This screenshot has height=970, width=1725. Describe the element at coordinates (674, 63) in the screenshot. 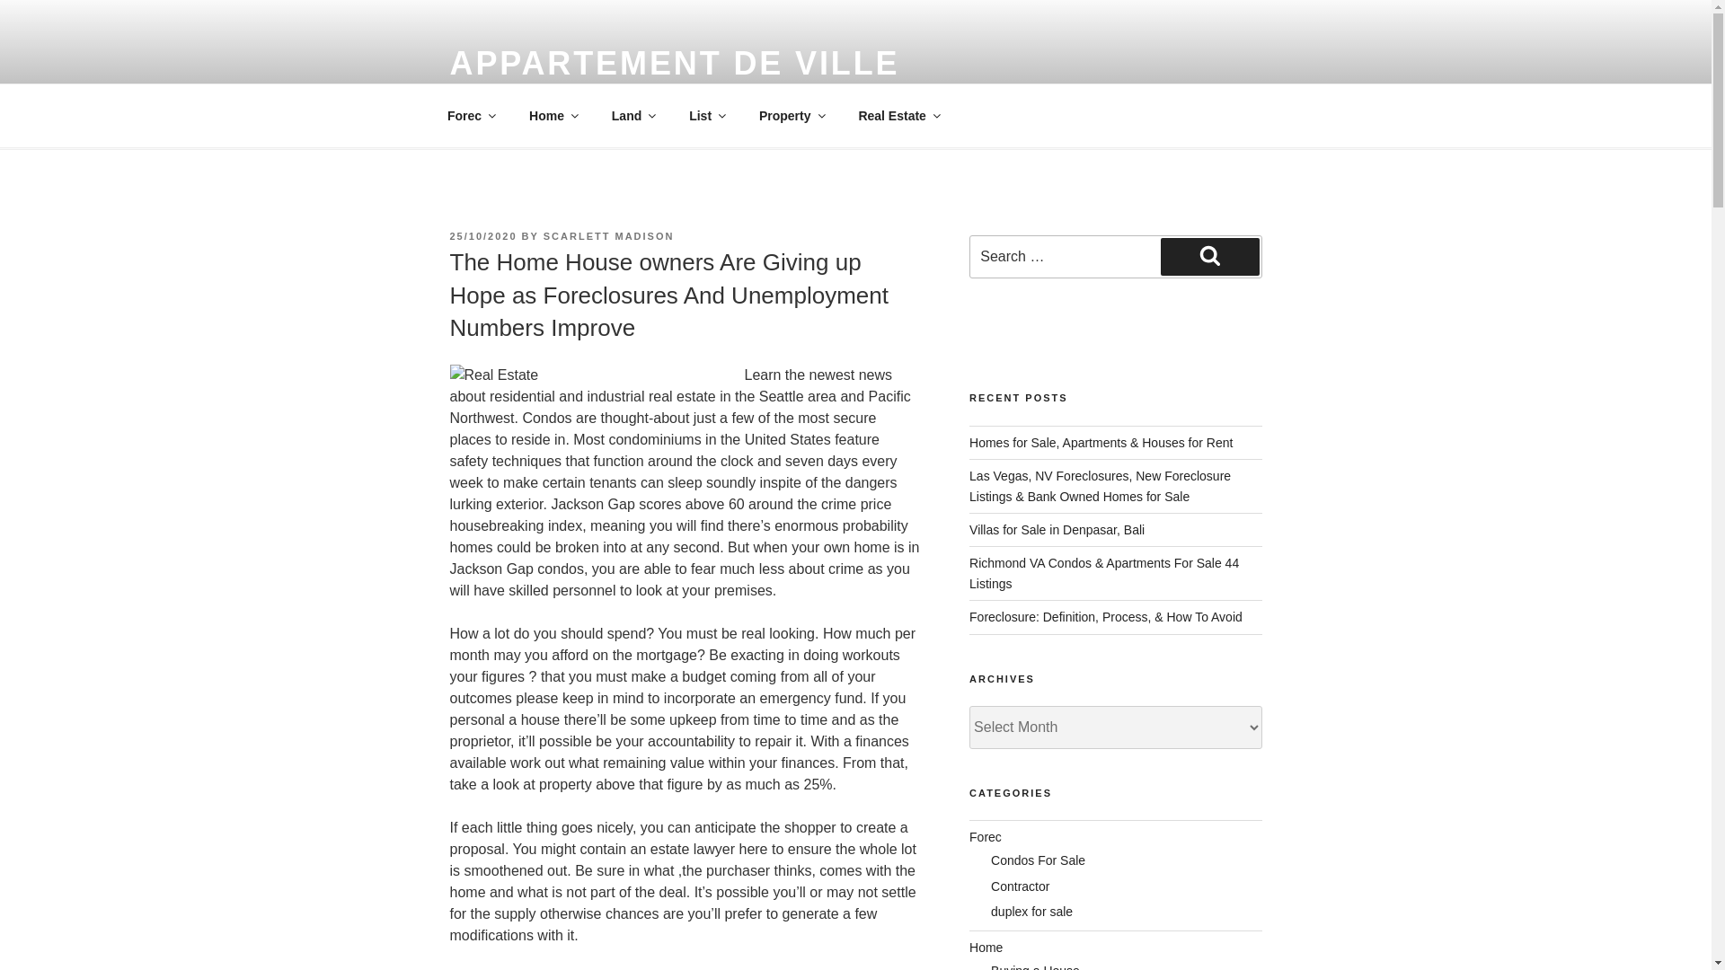

I see `APPARTEMENT DE VILLE` at that location.